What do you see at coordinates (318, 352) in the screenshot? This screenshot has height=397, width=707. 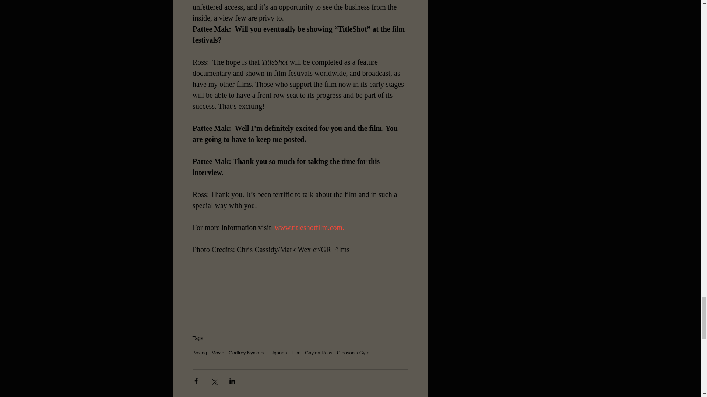 I see `Gaylen Ross` at bounding box center [318, 352].